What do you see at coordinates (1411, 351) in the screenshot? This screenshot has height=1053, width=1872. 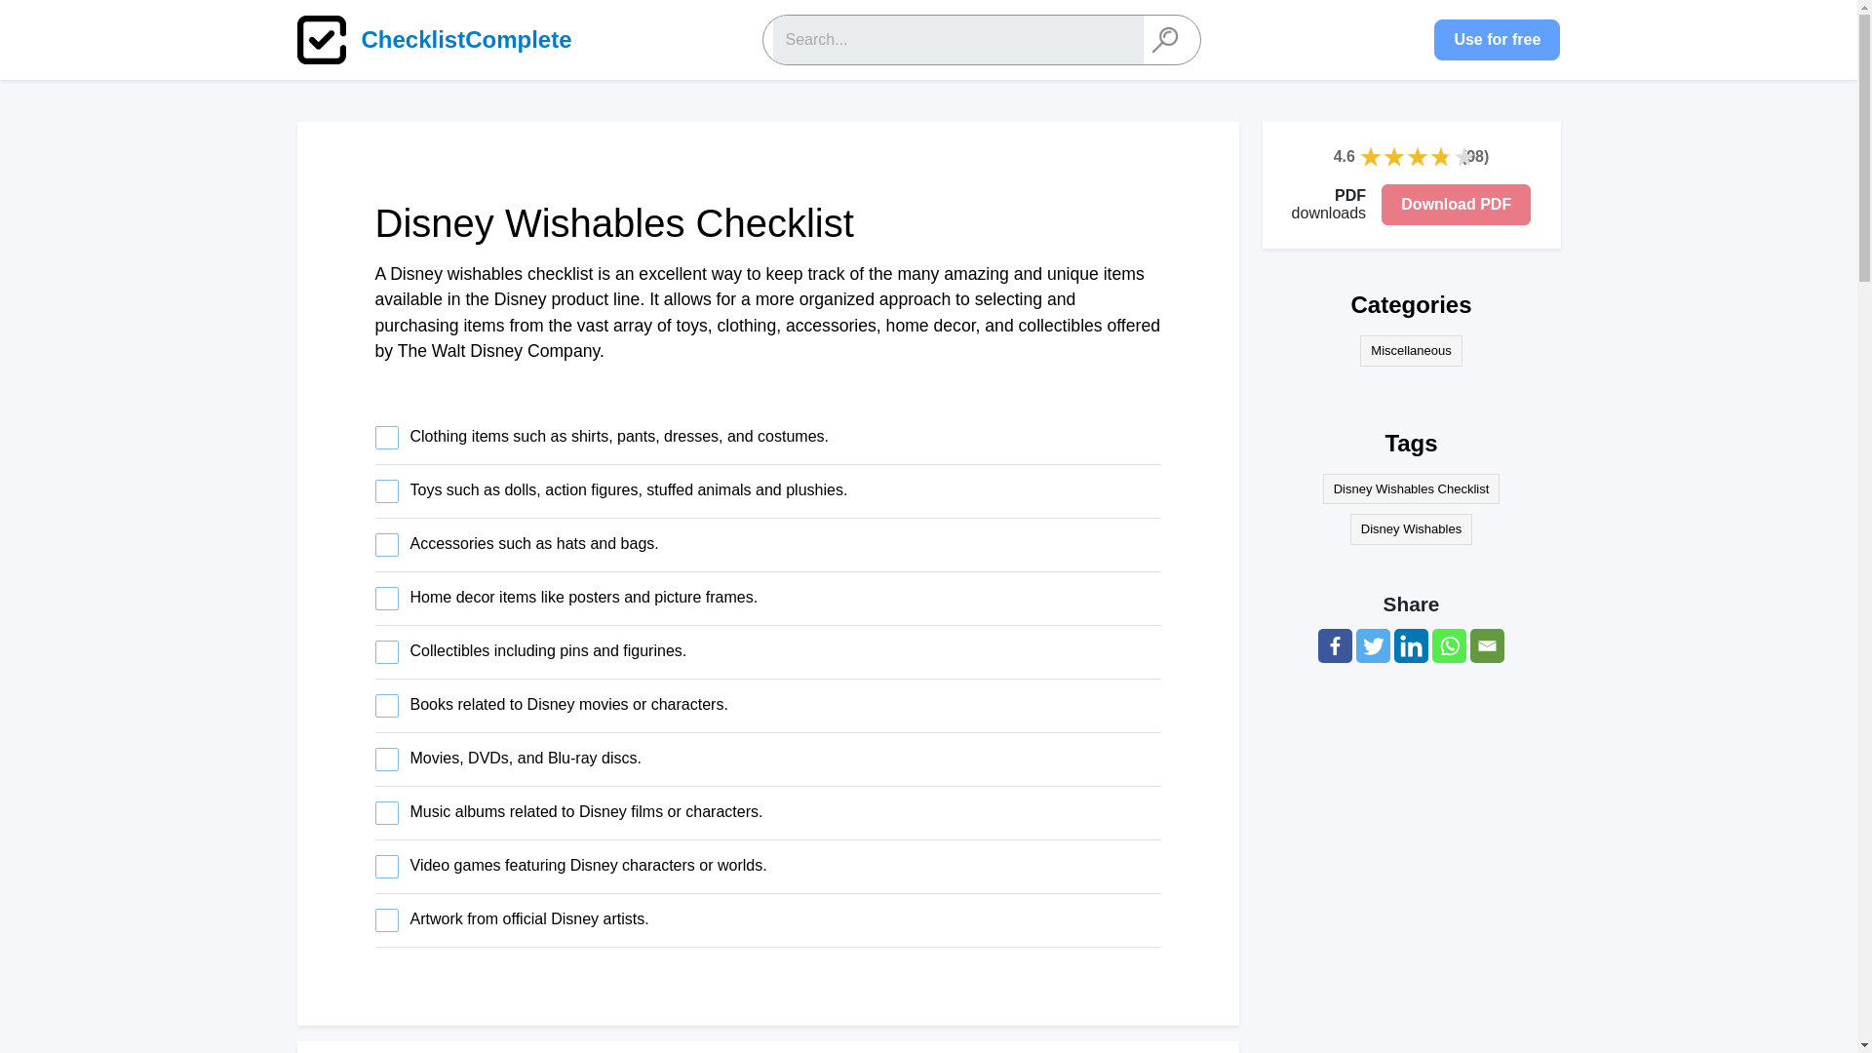 I see `Miscellaneous` at bounding box center [1411, 351].